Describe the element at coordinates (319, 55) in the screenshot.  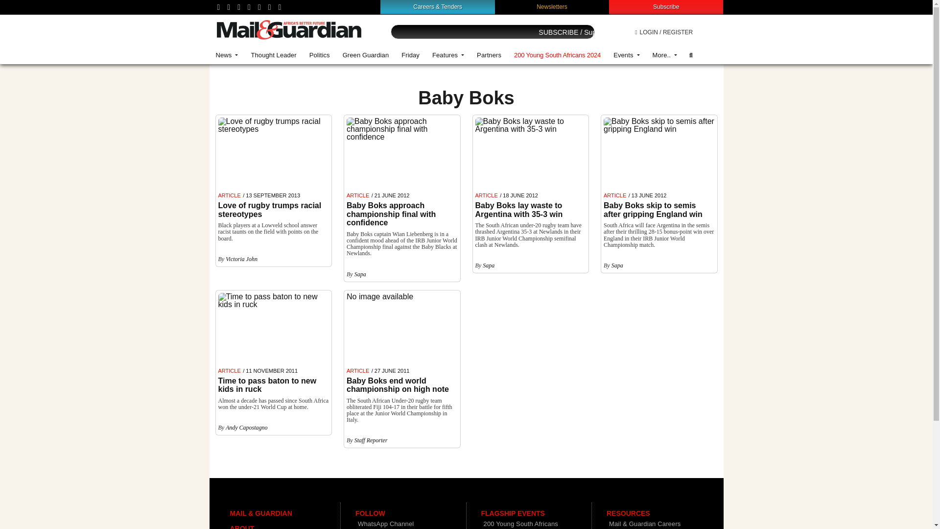
I see `Politics` at that location.